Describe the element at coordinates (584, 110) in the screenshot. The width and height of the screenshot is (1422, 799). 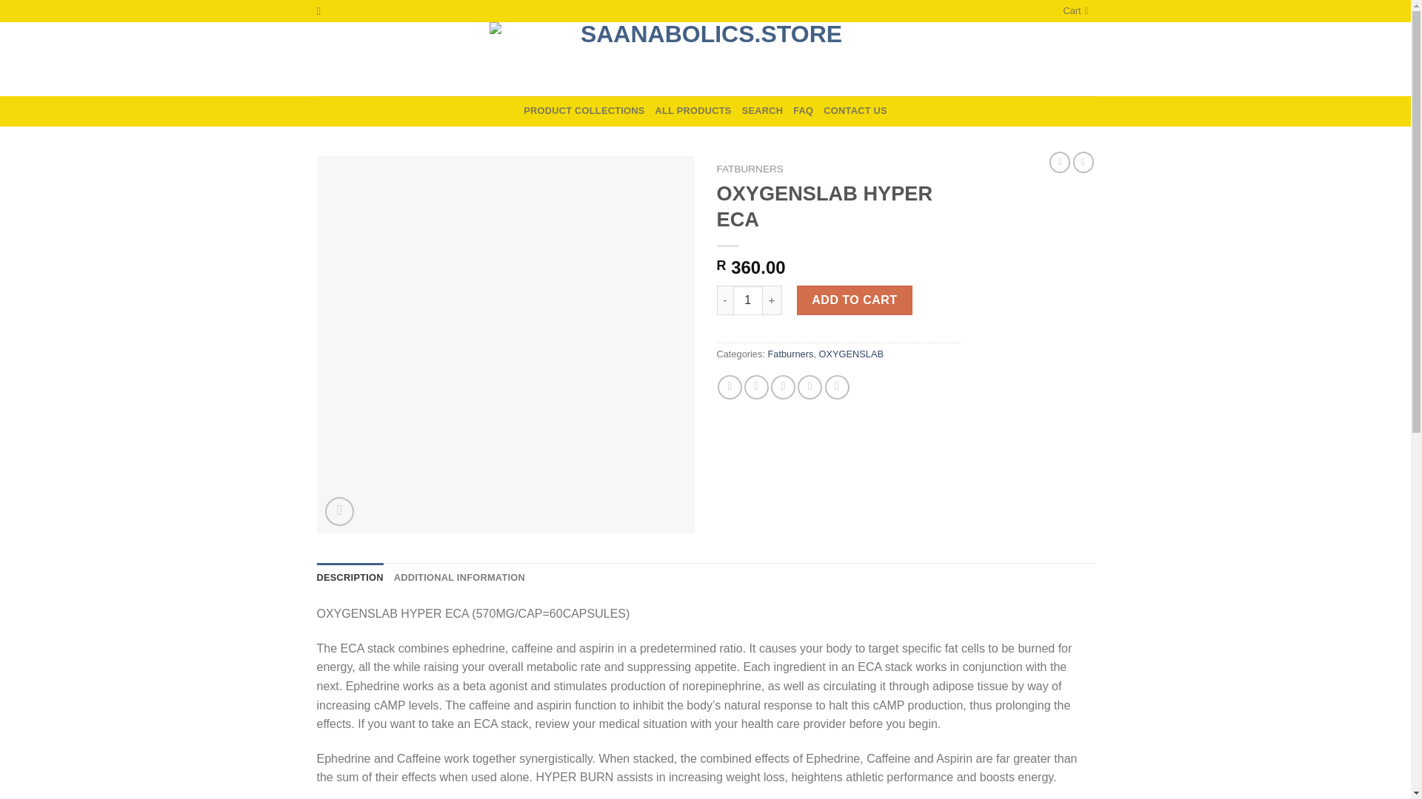
I see `PRODUCT COLLECTIONS` at that location.